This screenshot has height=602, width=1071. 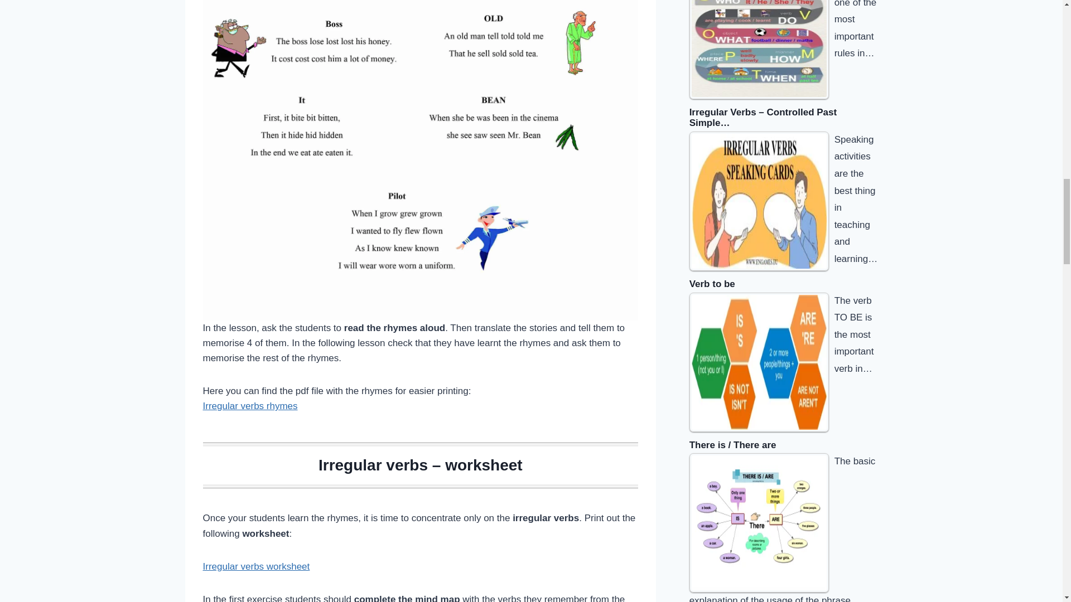 I want to click on Irregular verbs worksheet, so click(x=257, y=566).